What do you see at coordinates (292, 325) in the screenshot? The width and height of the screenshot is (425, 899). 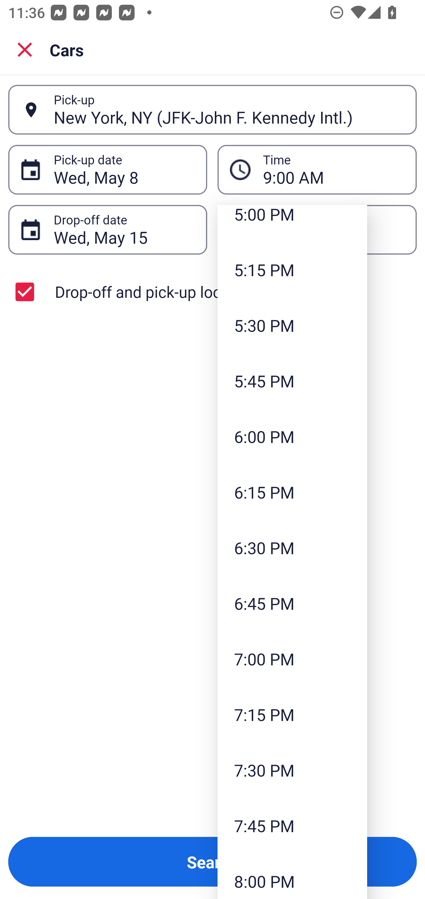 I see `5:30 PM` at bounding box center [292, 325].